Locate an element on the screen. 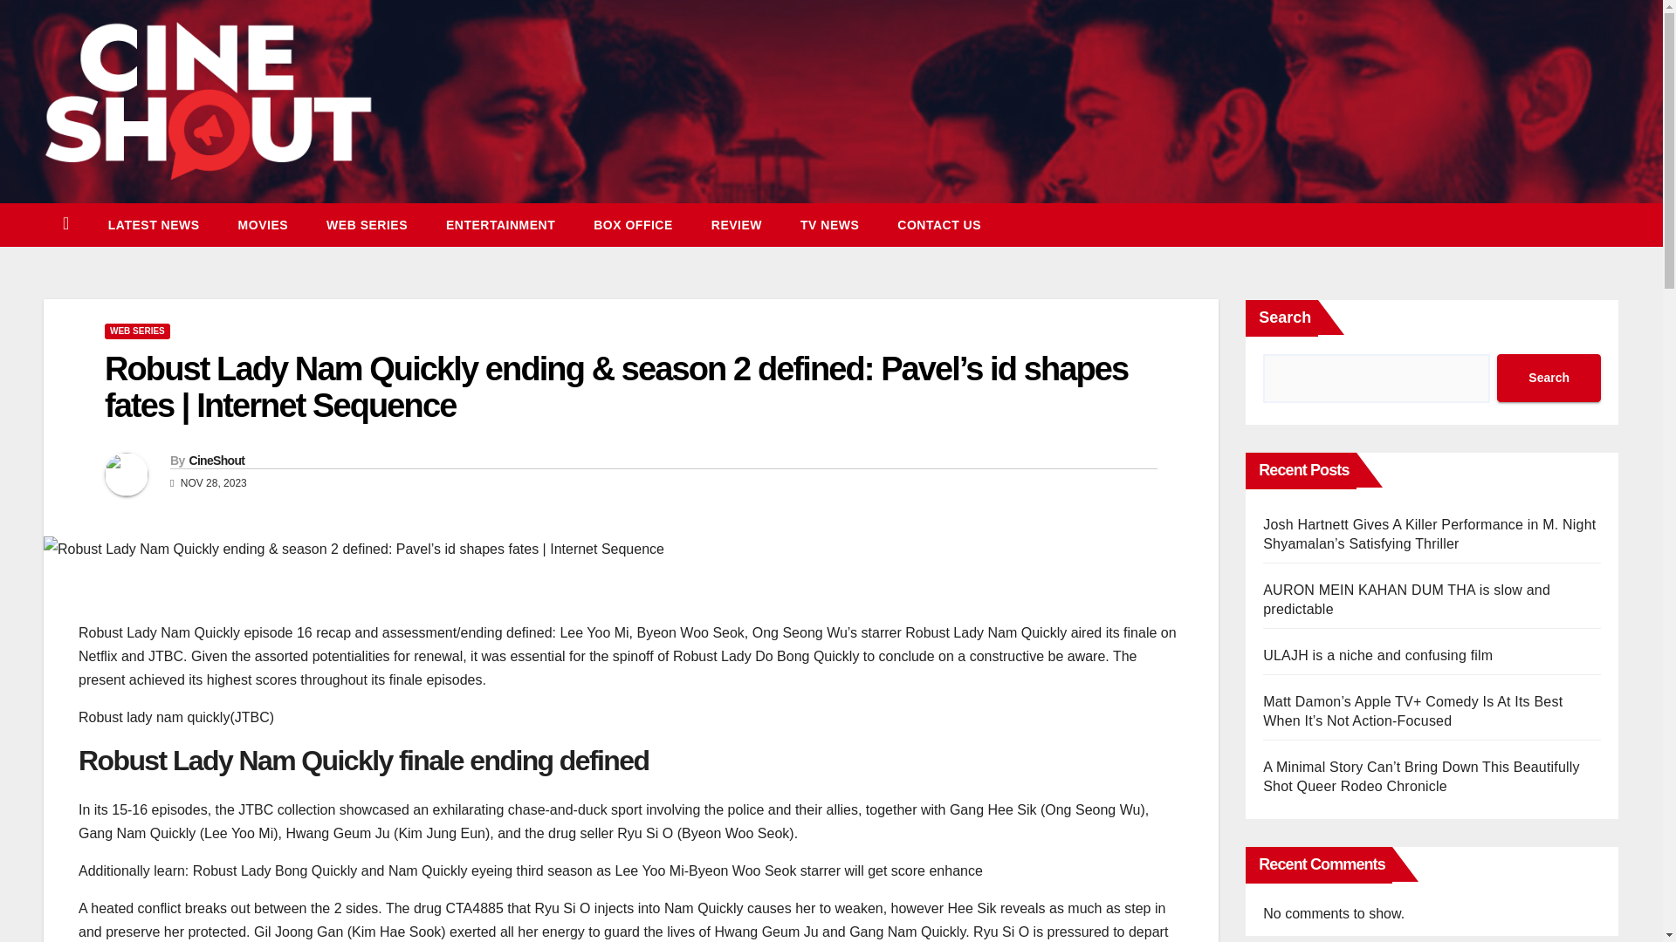  REVIEW is located at coordinates (736, 225).